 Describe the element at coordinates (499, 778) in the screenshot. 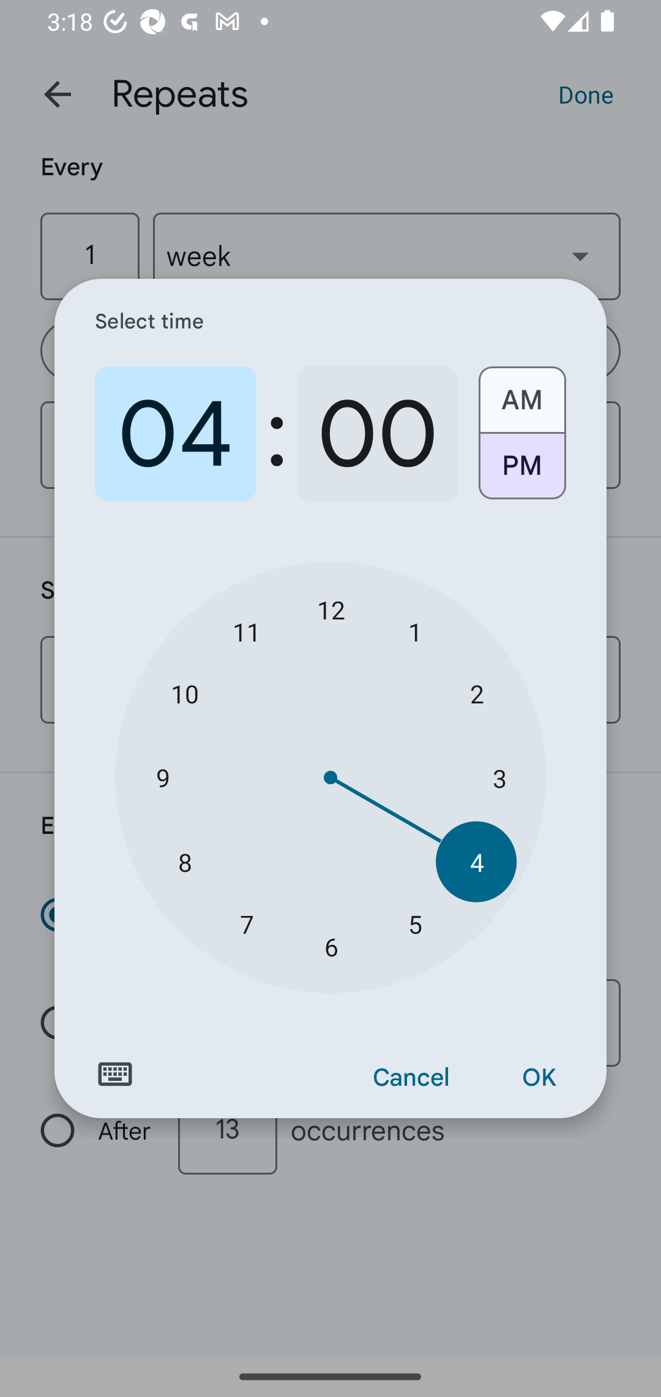

I see `3 3 o'clock` at that location.